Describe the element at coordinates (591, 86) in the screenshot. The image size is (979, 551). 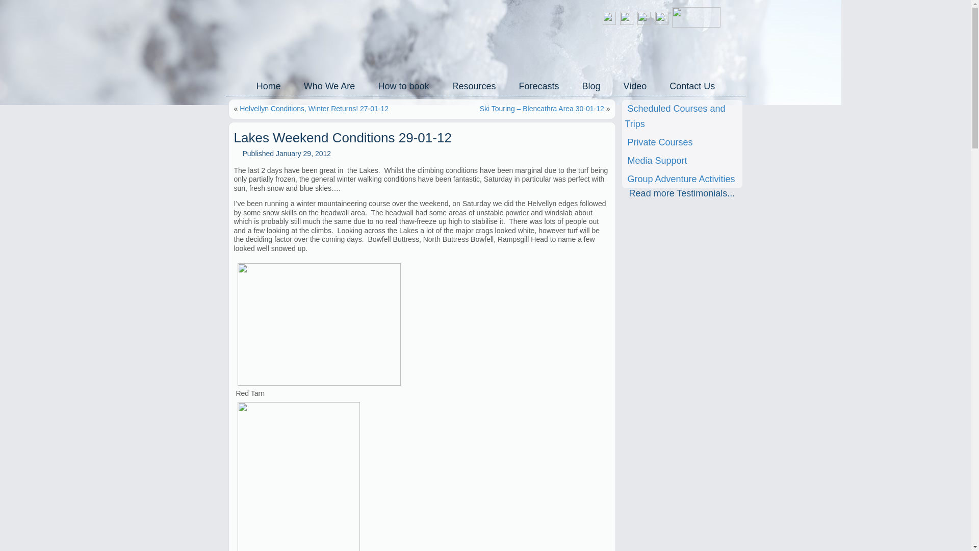
I see `Blog` at that location.